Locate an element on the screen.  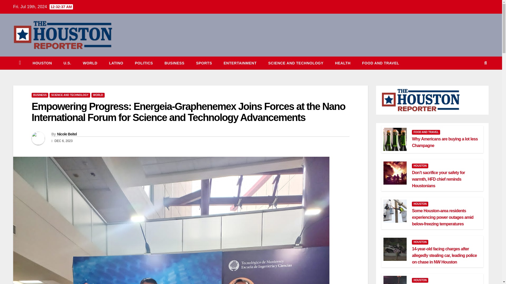
WORLD is located at coordinates (98, 95).